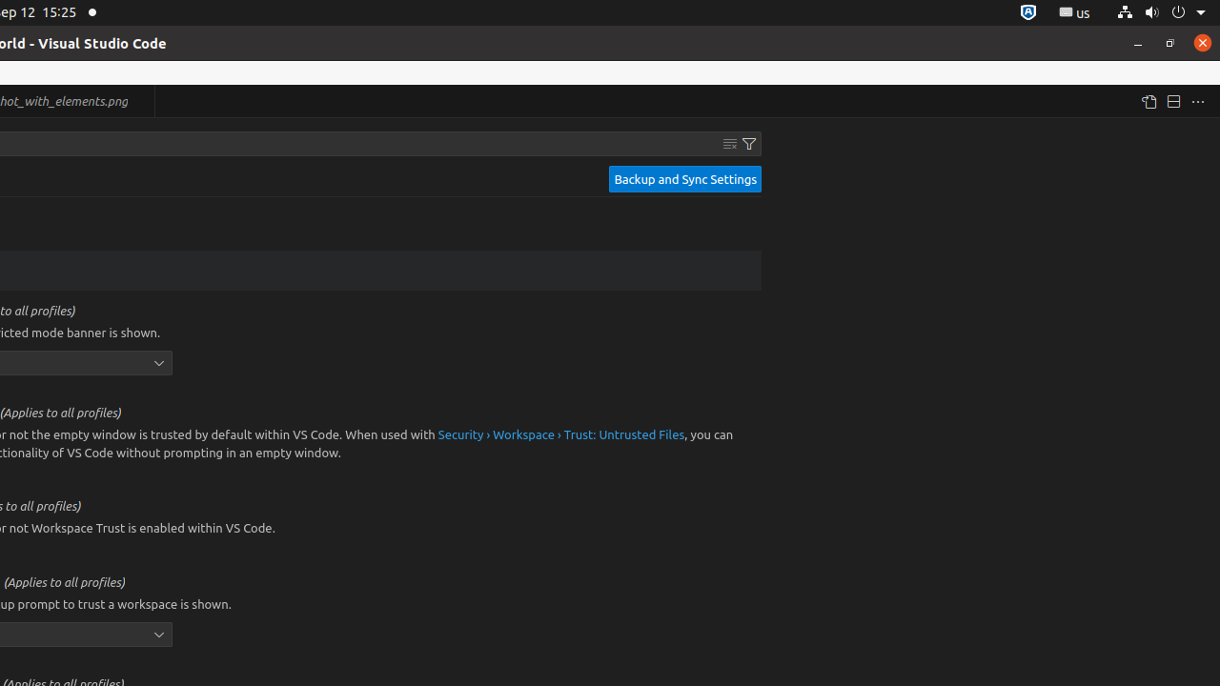 This screenshot has height=686, width=1220. Describe the element at coordinates (730, 144) in the screenshot. I see `Clear Settings Search Input` at that location.